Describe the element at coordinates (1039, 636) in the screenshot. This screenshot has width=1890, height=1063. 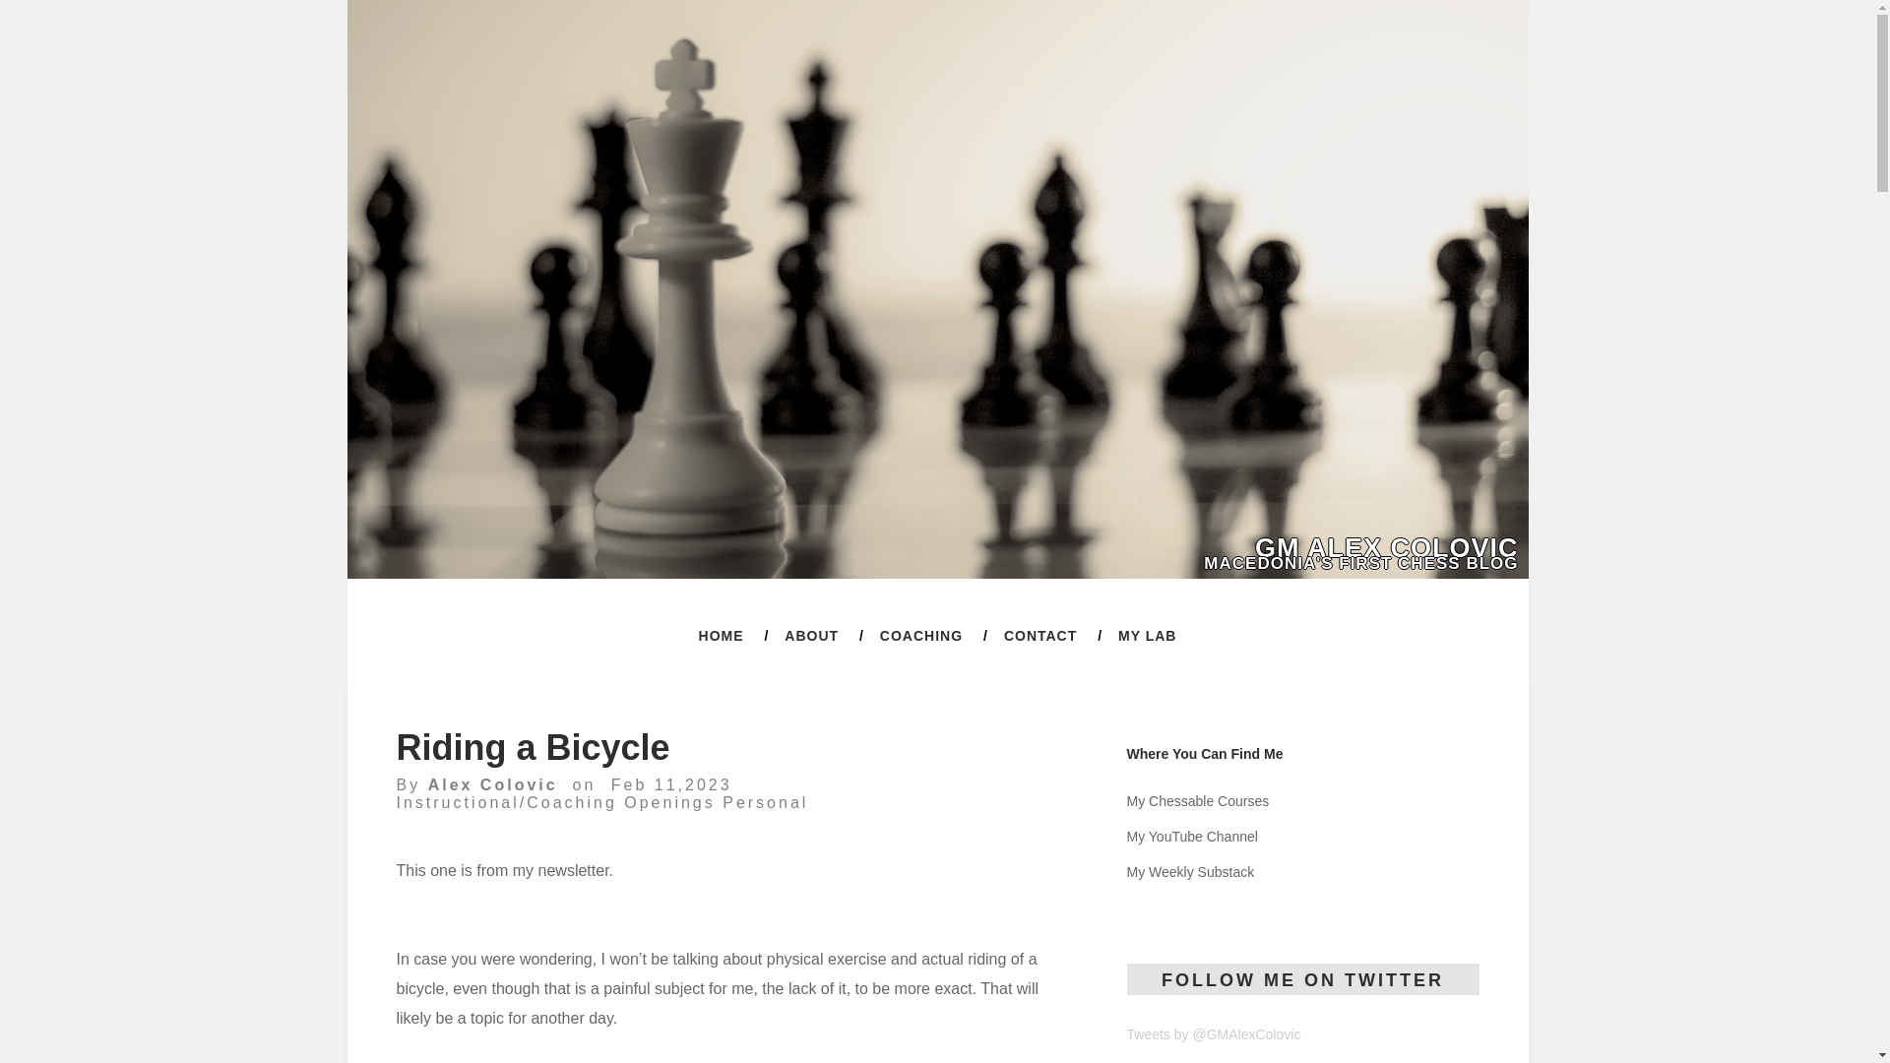
I see `CONTACT` at that location.